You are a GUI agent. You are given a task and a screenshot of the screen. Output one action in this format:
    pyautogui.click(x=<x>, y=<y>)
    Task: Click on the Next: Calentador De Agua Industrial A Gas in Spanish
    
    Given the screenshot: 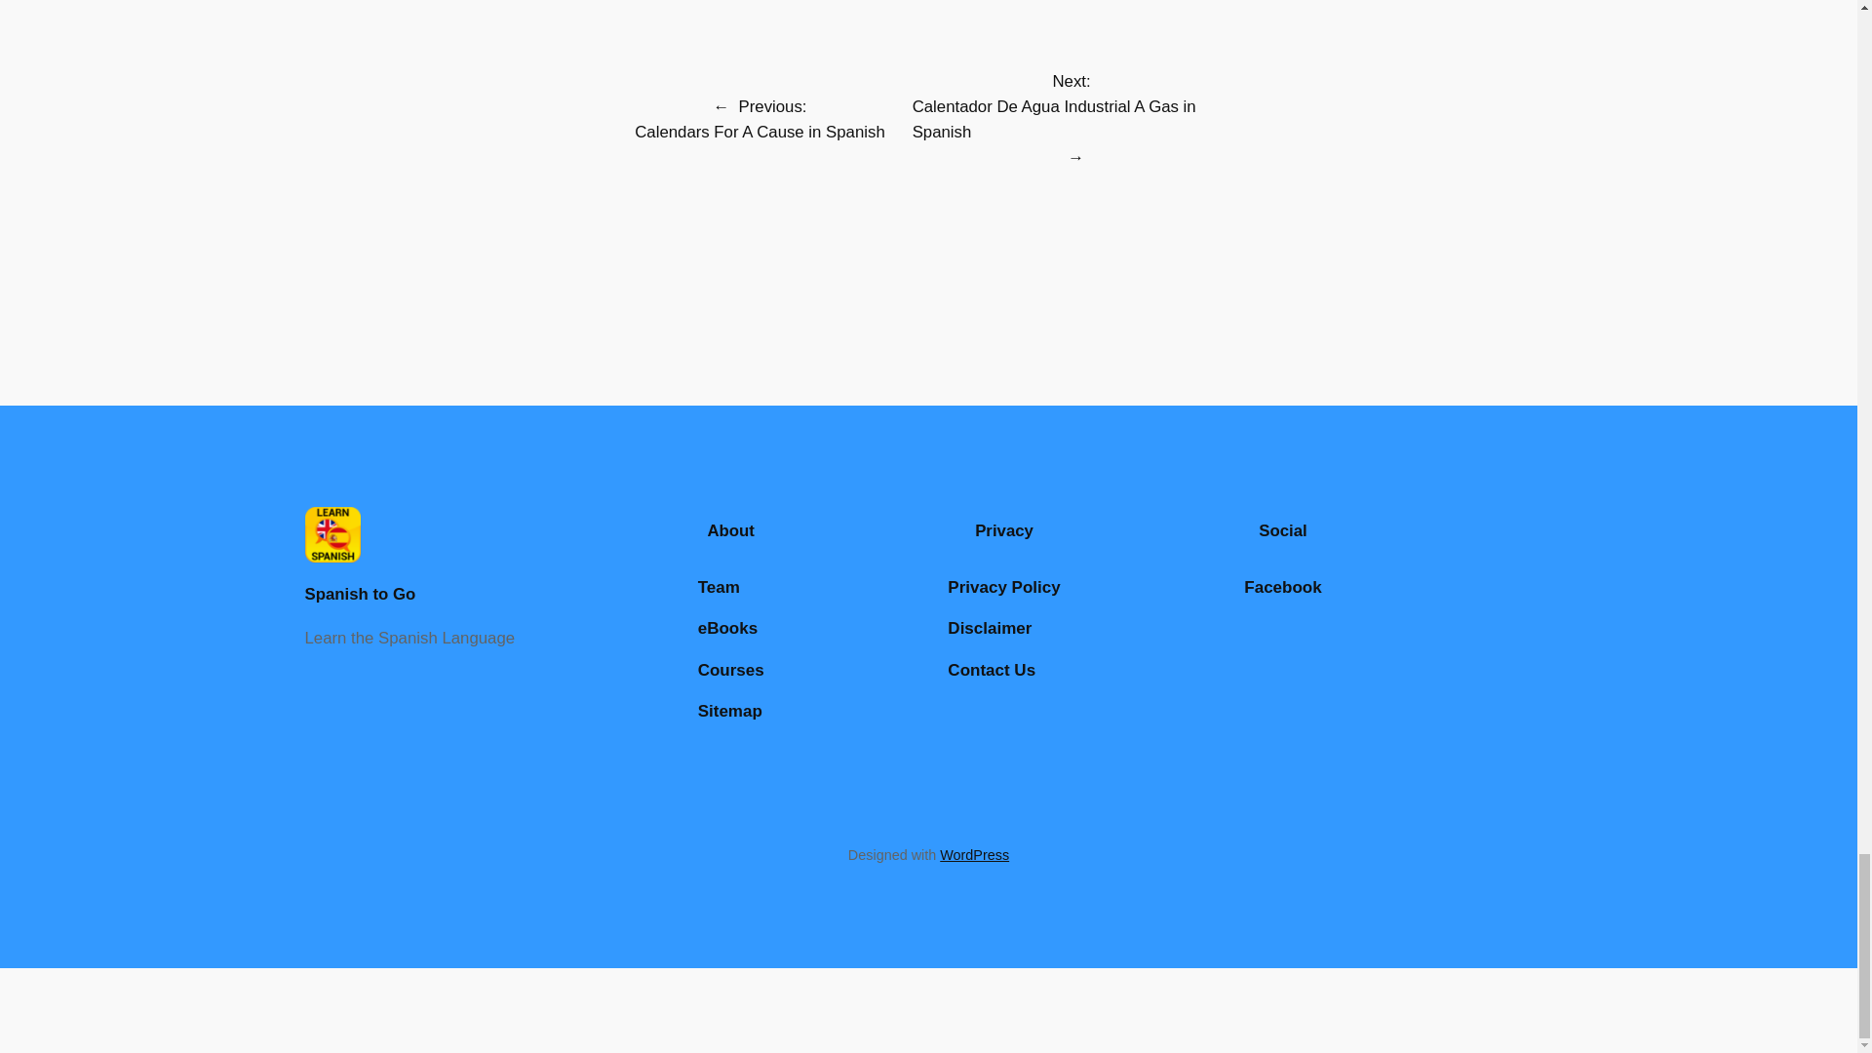 What is the action you would take?
    pyautogui.click(x=1072, y=106)
    